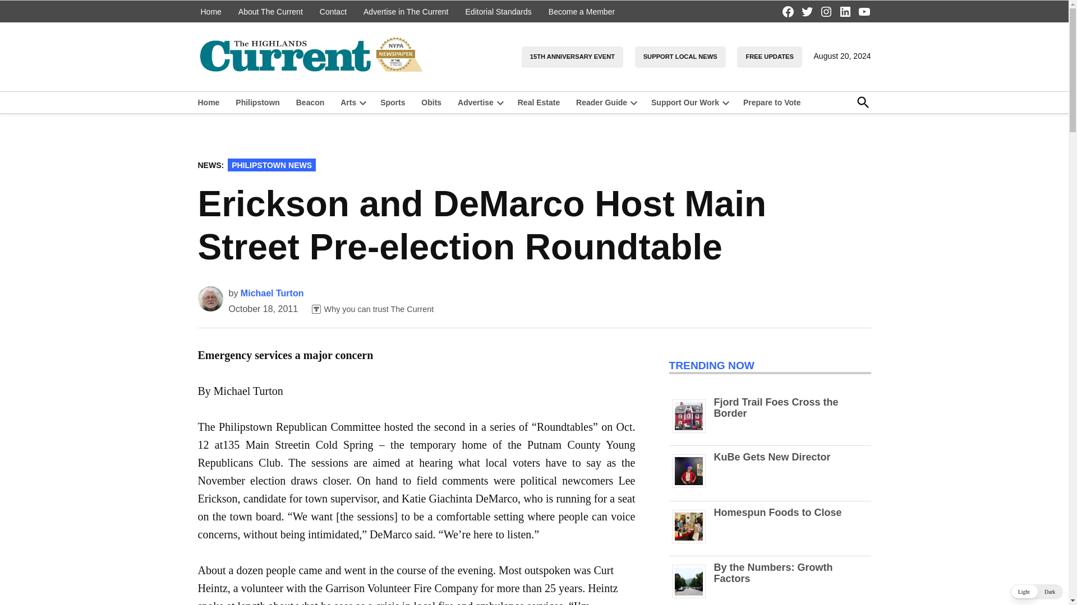 The width and height of the screenshot is (1077, 605). I want to click on Homespun Foods to Close, so click(693, 543).